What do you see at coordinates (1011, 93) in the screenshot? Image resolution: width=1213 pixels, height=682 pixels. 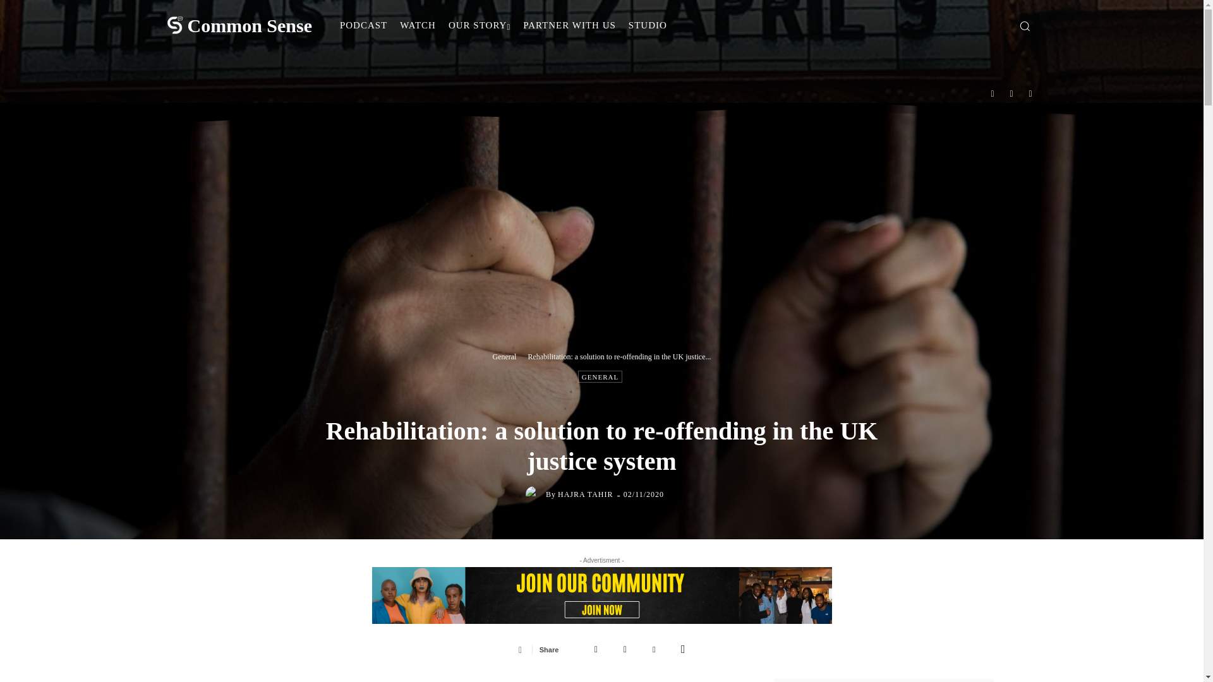 I see `Instagram` at bounding box center [1011, 93].